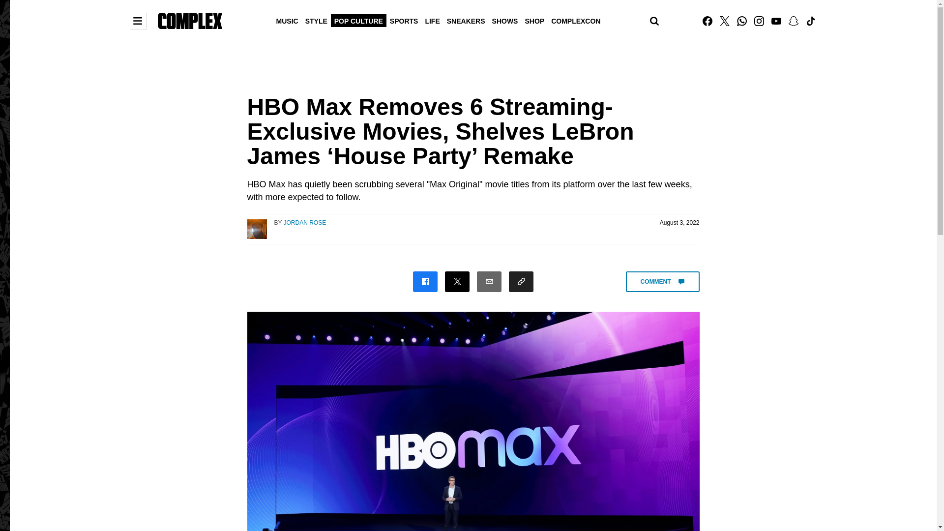 Image resolution: width=944 pixels, height=531 pixels. Describe the element at coordinates (534, 20) in the screenshot. I see `SHOP` at that location.